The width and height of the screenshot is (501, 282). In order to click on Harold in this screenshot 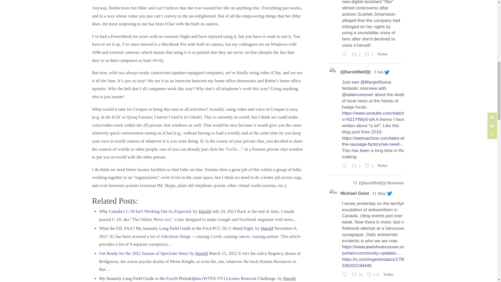, I will do `click(205, 211)`.